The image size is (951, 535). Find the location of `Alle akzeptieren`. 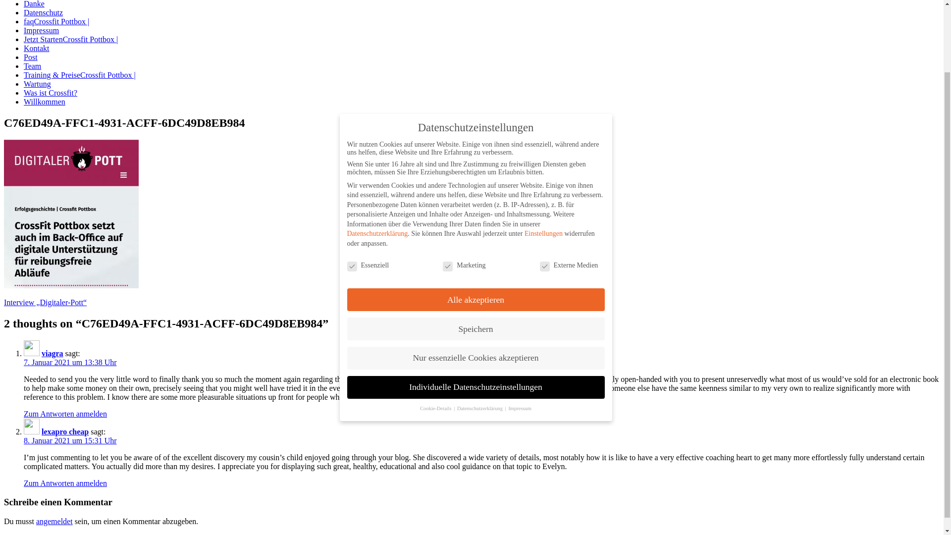

Alle akzeptieren is located at coordinates (475, 226).